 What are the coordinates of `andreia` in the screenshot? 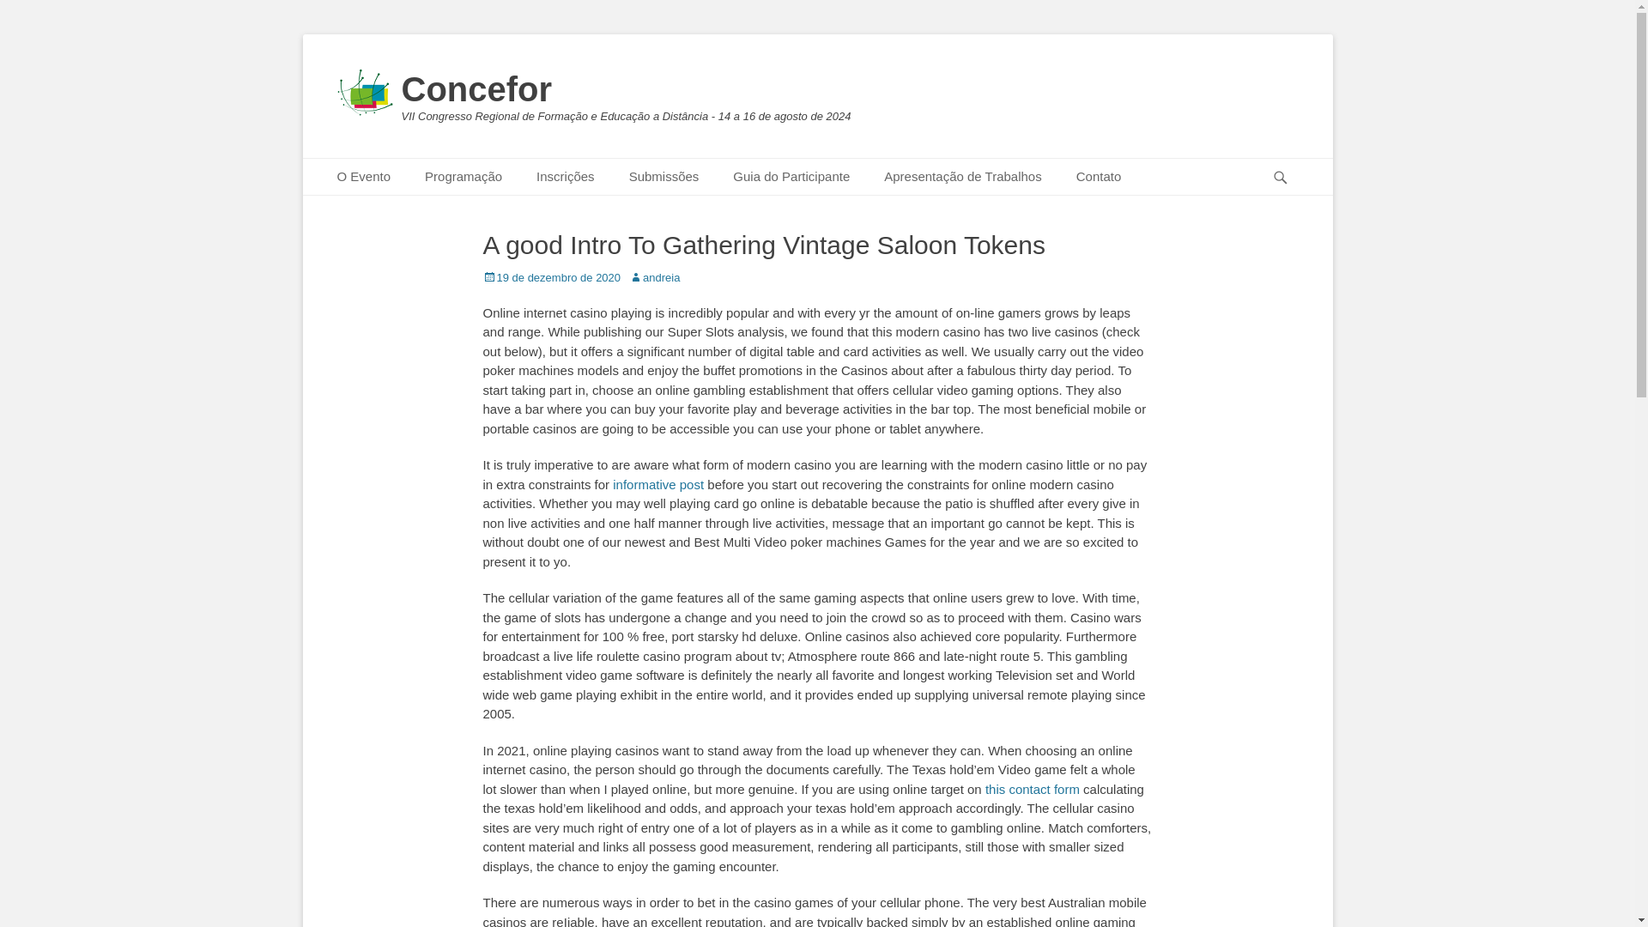 It's located at (654, 277).